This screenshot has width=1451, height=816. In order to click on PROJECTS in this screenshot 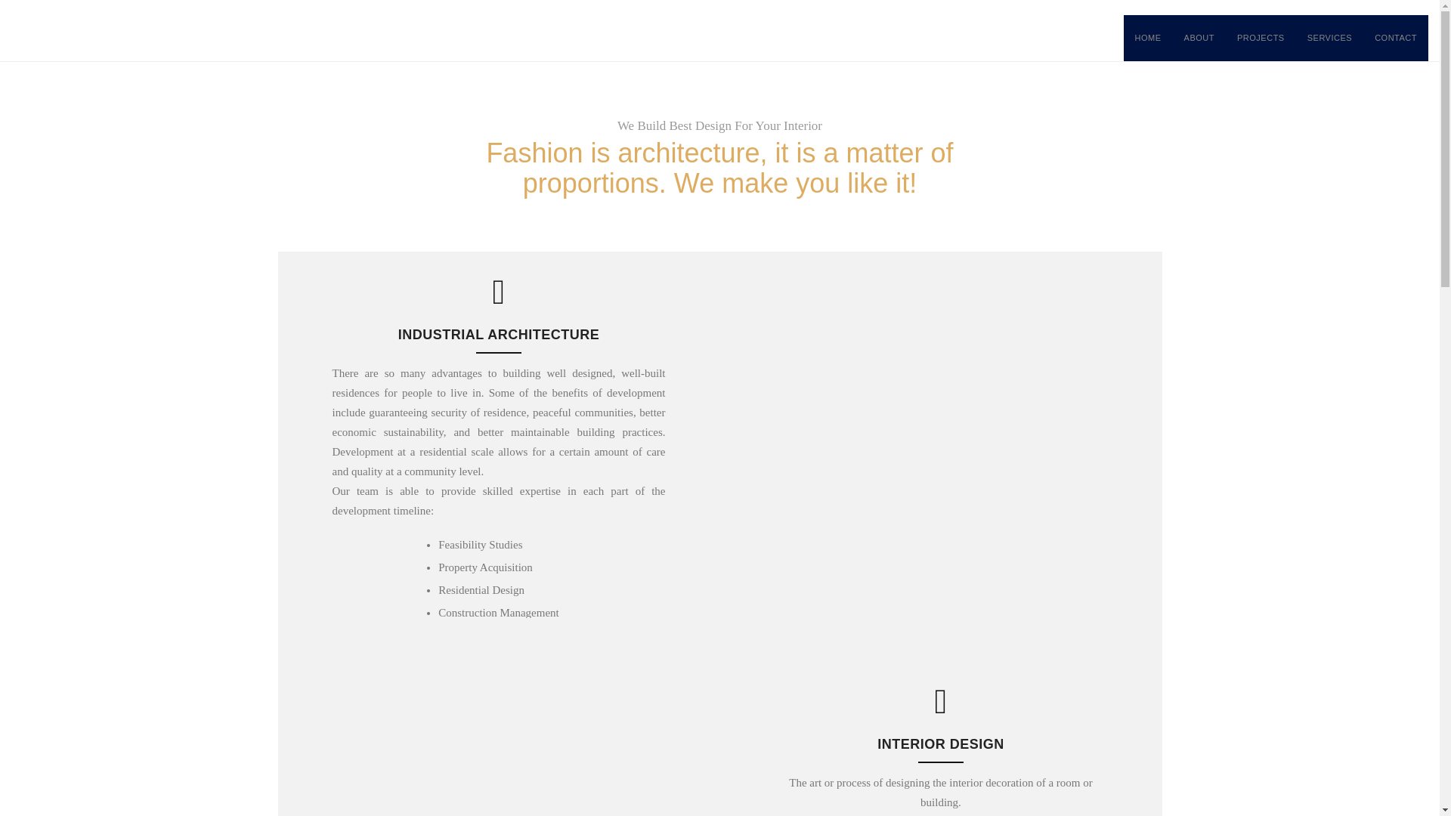, I will do `click(1261, 38)`.